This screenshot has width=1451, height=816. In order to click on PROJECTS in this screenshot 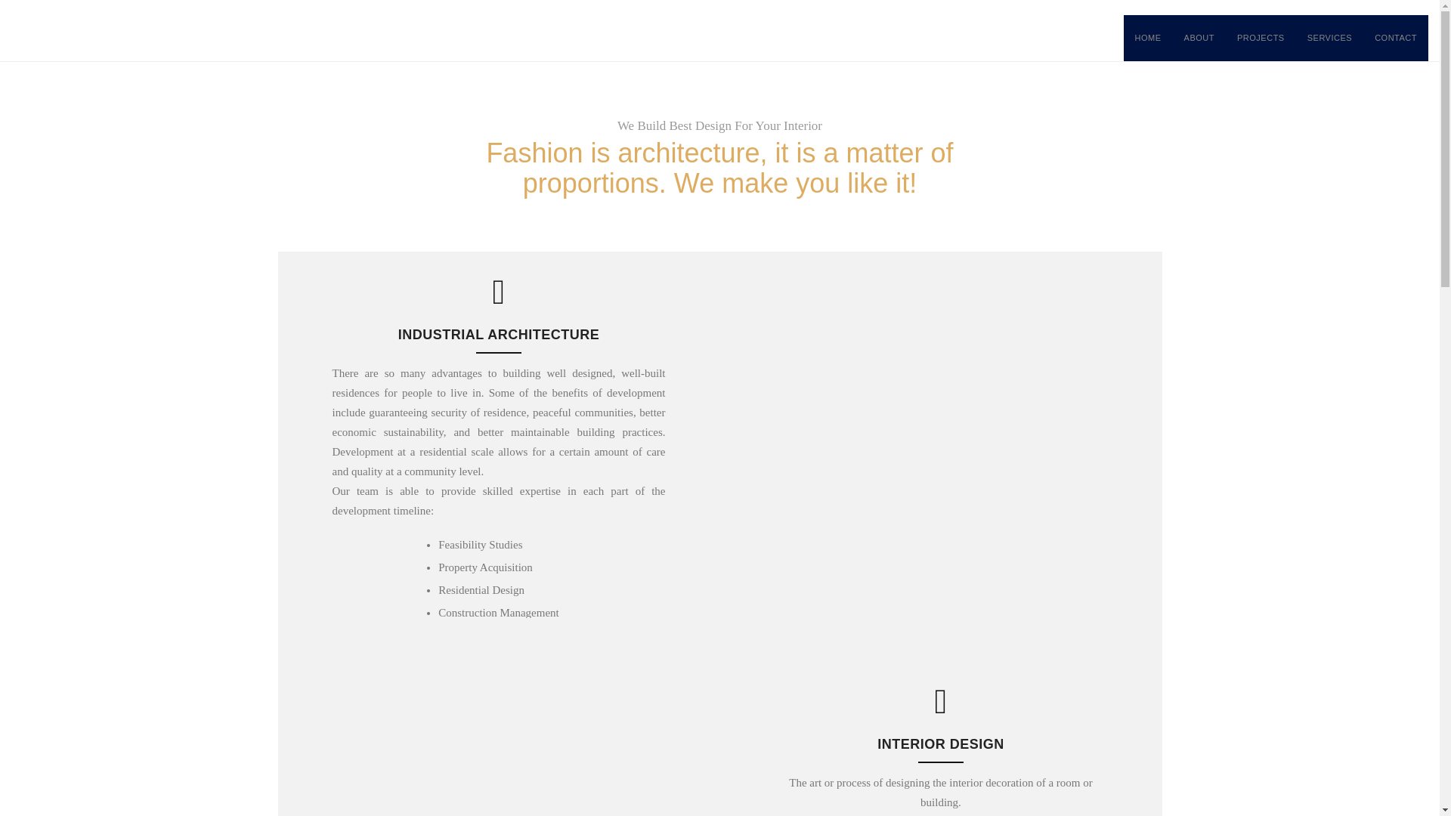, I will do `click(1261, 38)`.